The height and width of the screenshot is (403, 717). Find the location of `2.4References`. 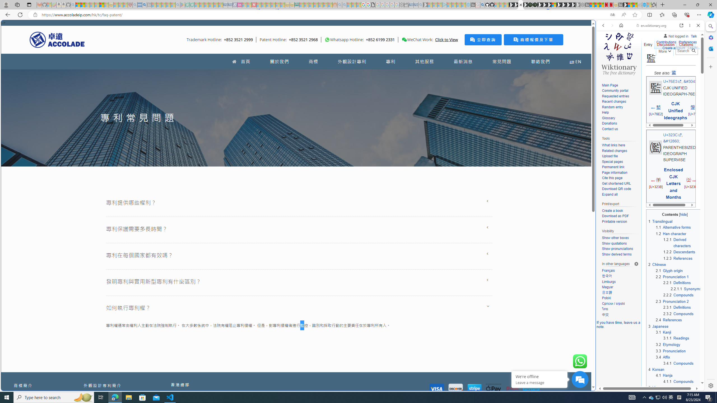

2.4References is located at coordinates (678, 320).